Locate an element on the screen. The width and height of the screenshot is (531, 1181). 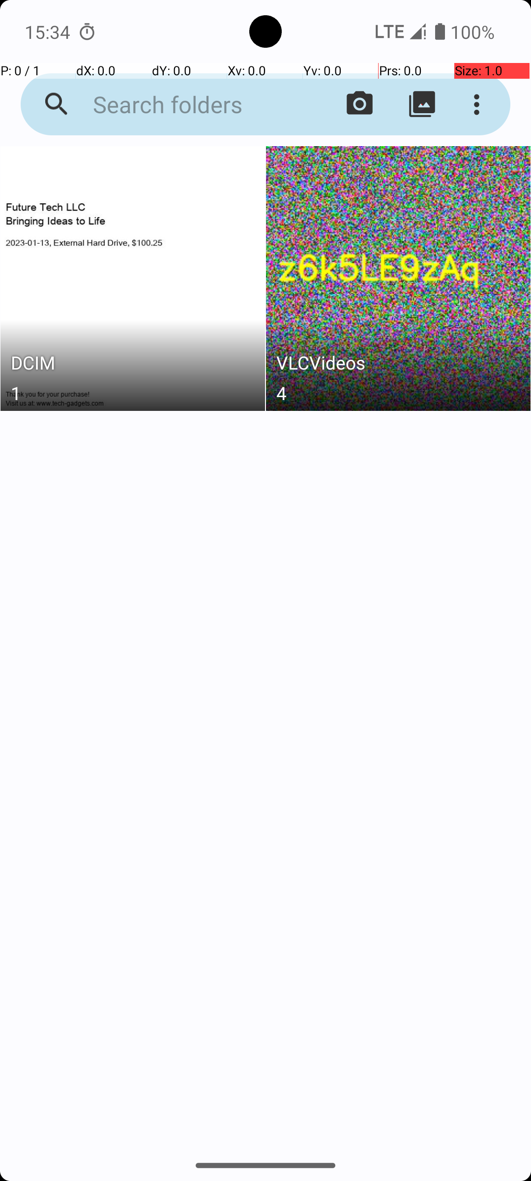
Show all folders content is located at coordinates (422, 104).